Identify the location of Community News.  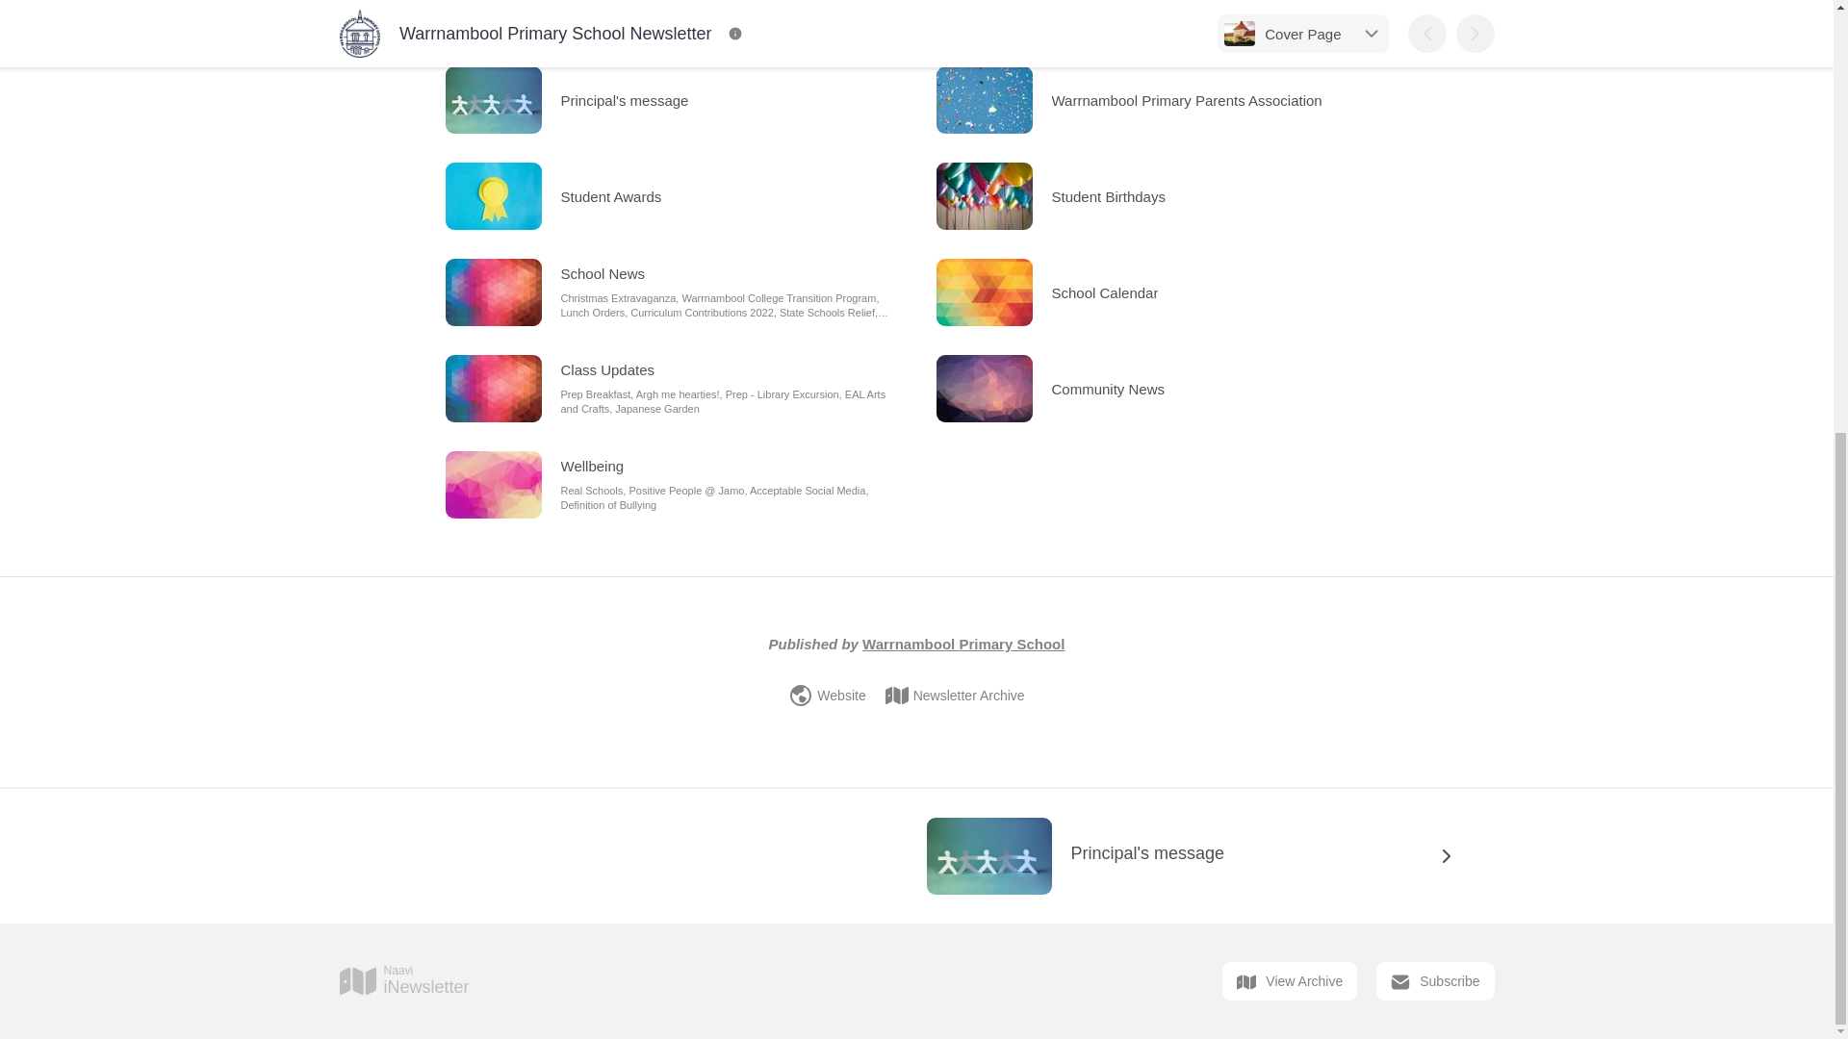
(1205, 856).